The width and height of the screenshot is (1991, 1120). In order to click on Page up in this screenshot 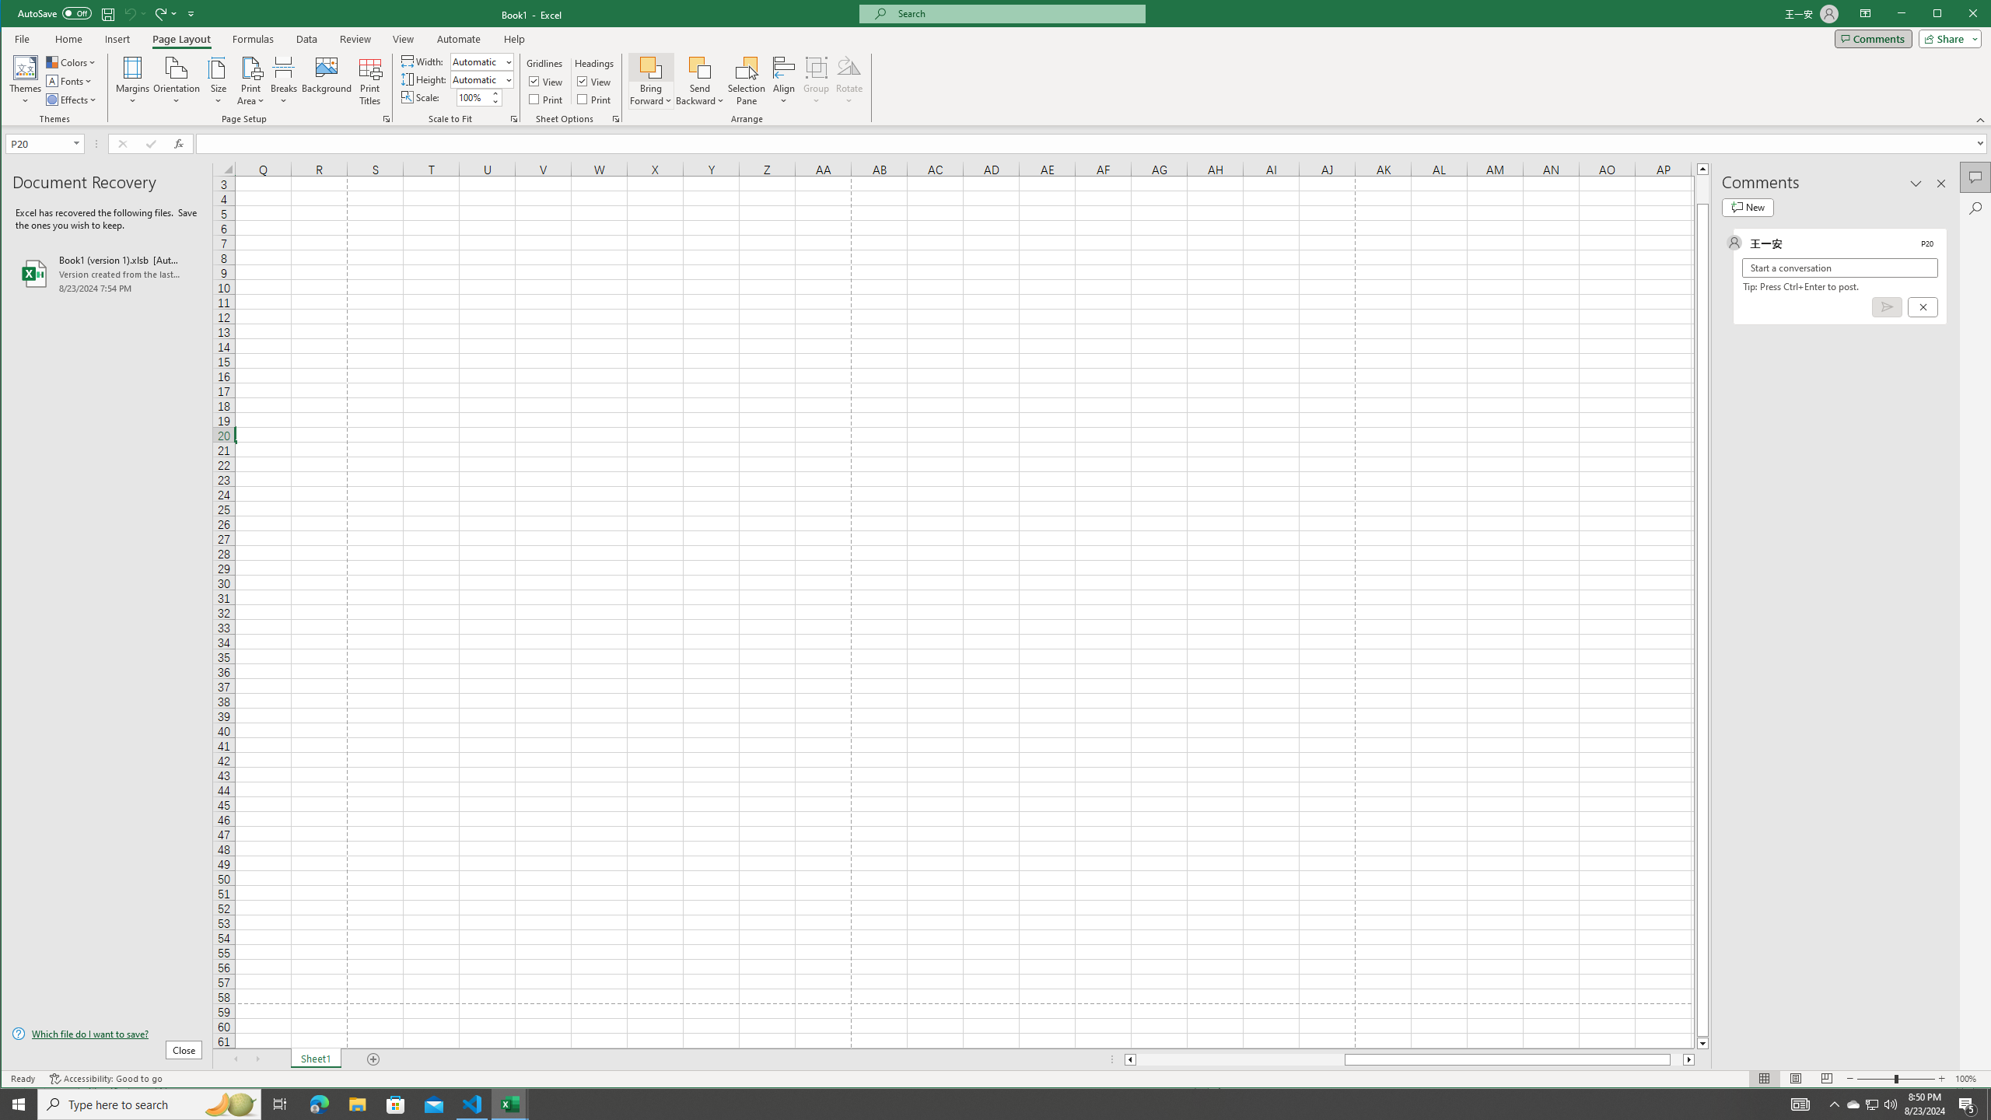, I will do `click(1703, 189)`.